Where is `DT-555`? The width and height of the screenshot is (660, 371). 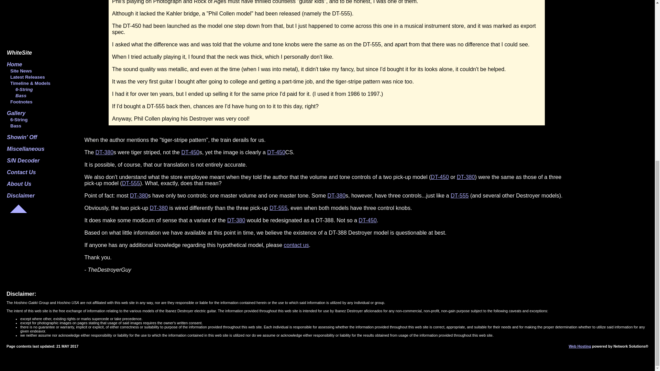
DT-555 is located at coordinates (460, 195).